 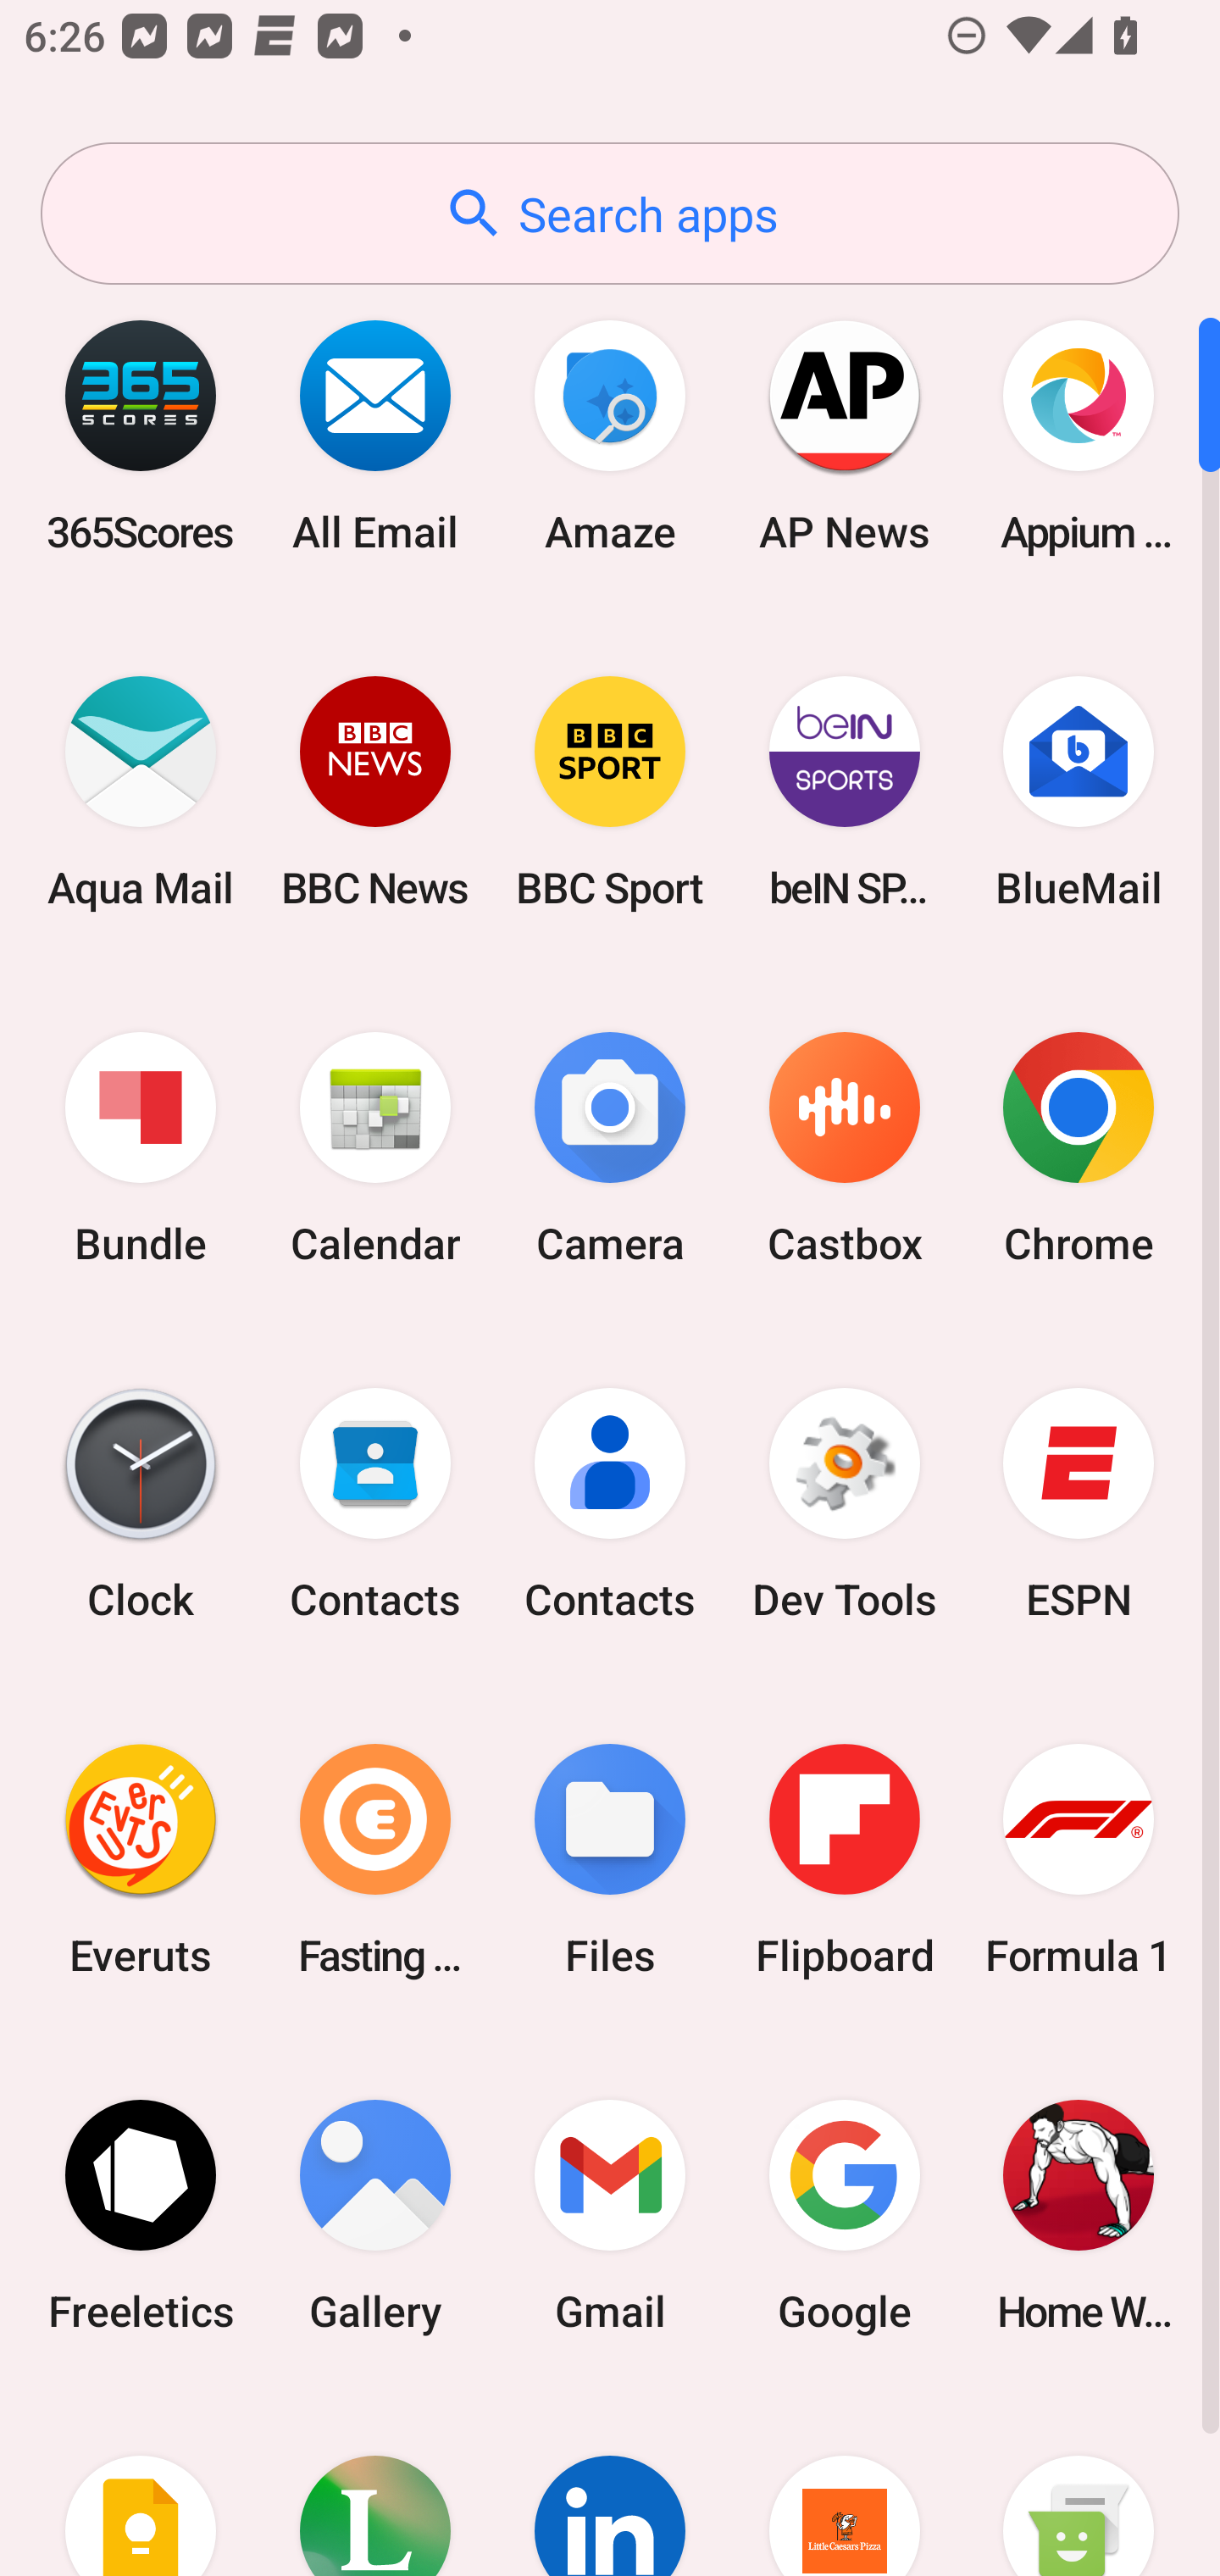 I want to click on Gallery, so click(x=375, y=2215).